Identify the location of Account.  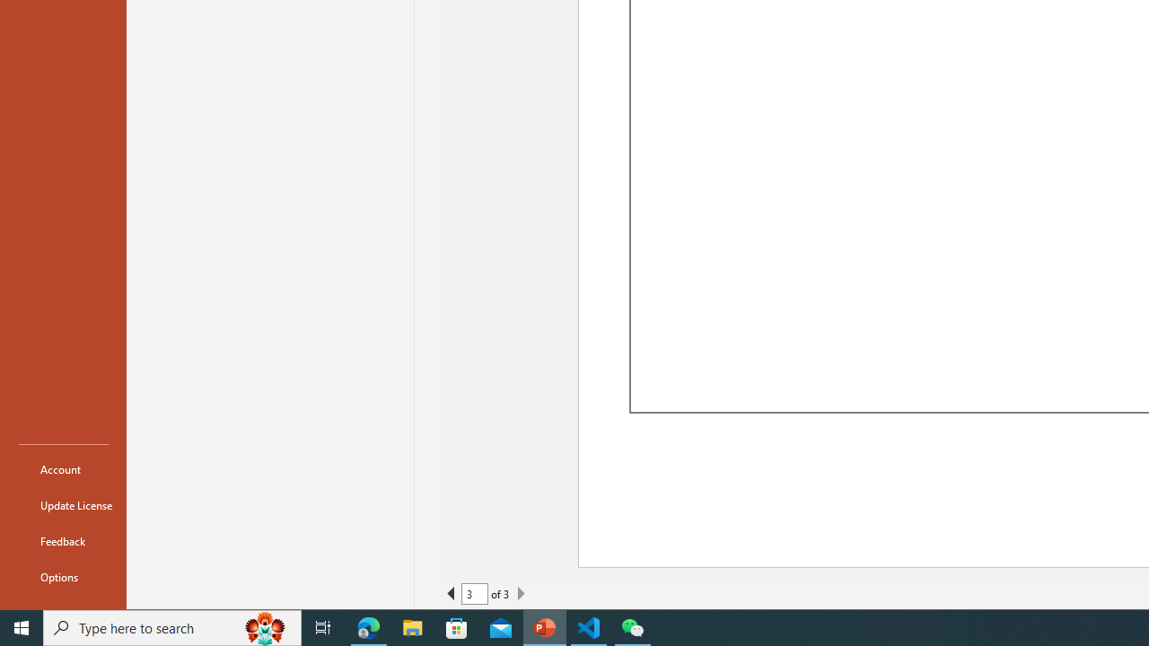
(63, 468).